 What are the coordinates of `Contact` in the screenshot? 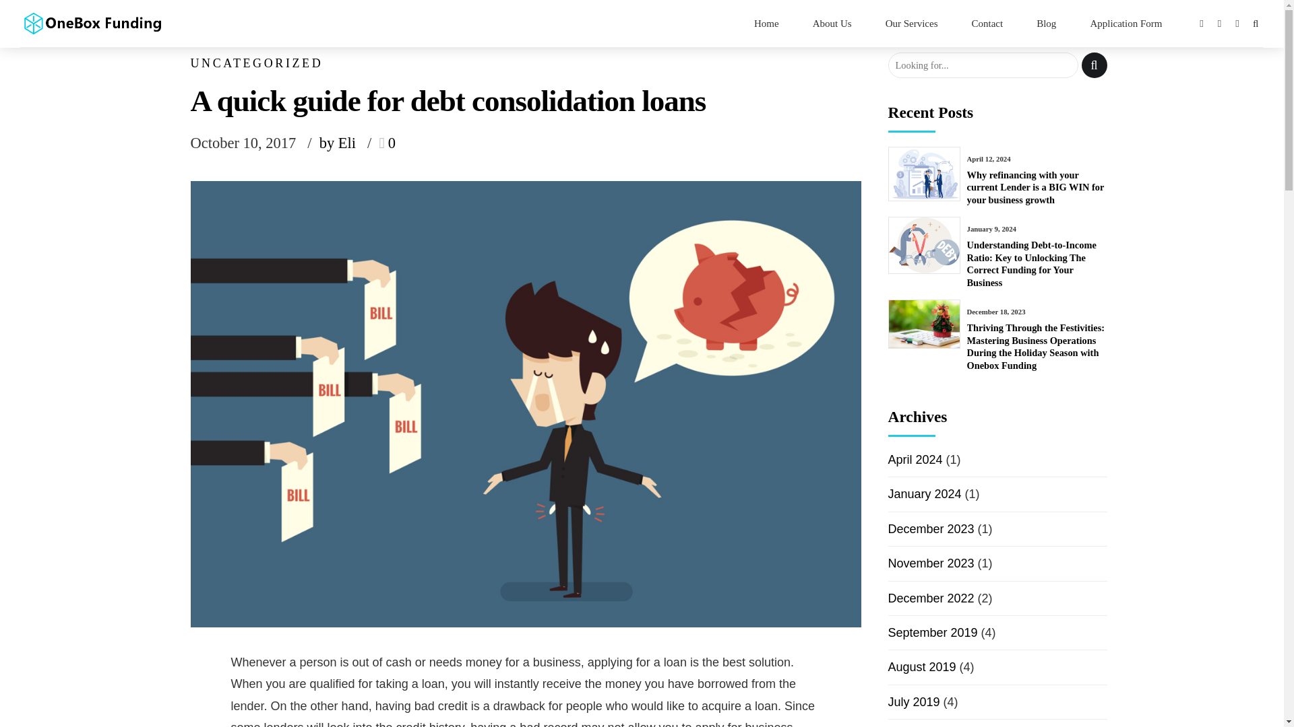 It's located at (987, 23).